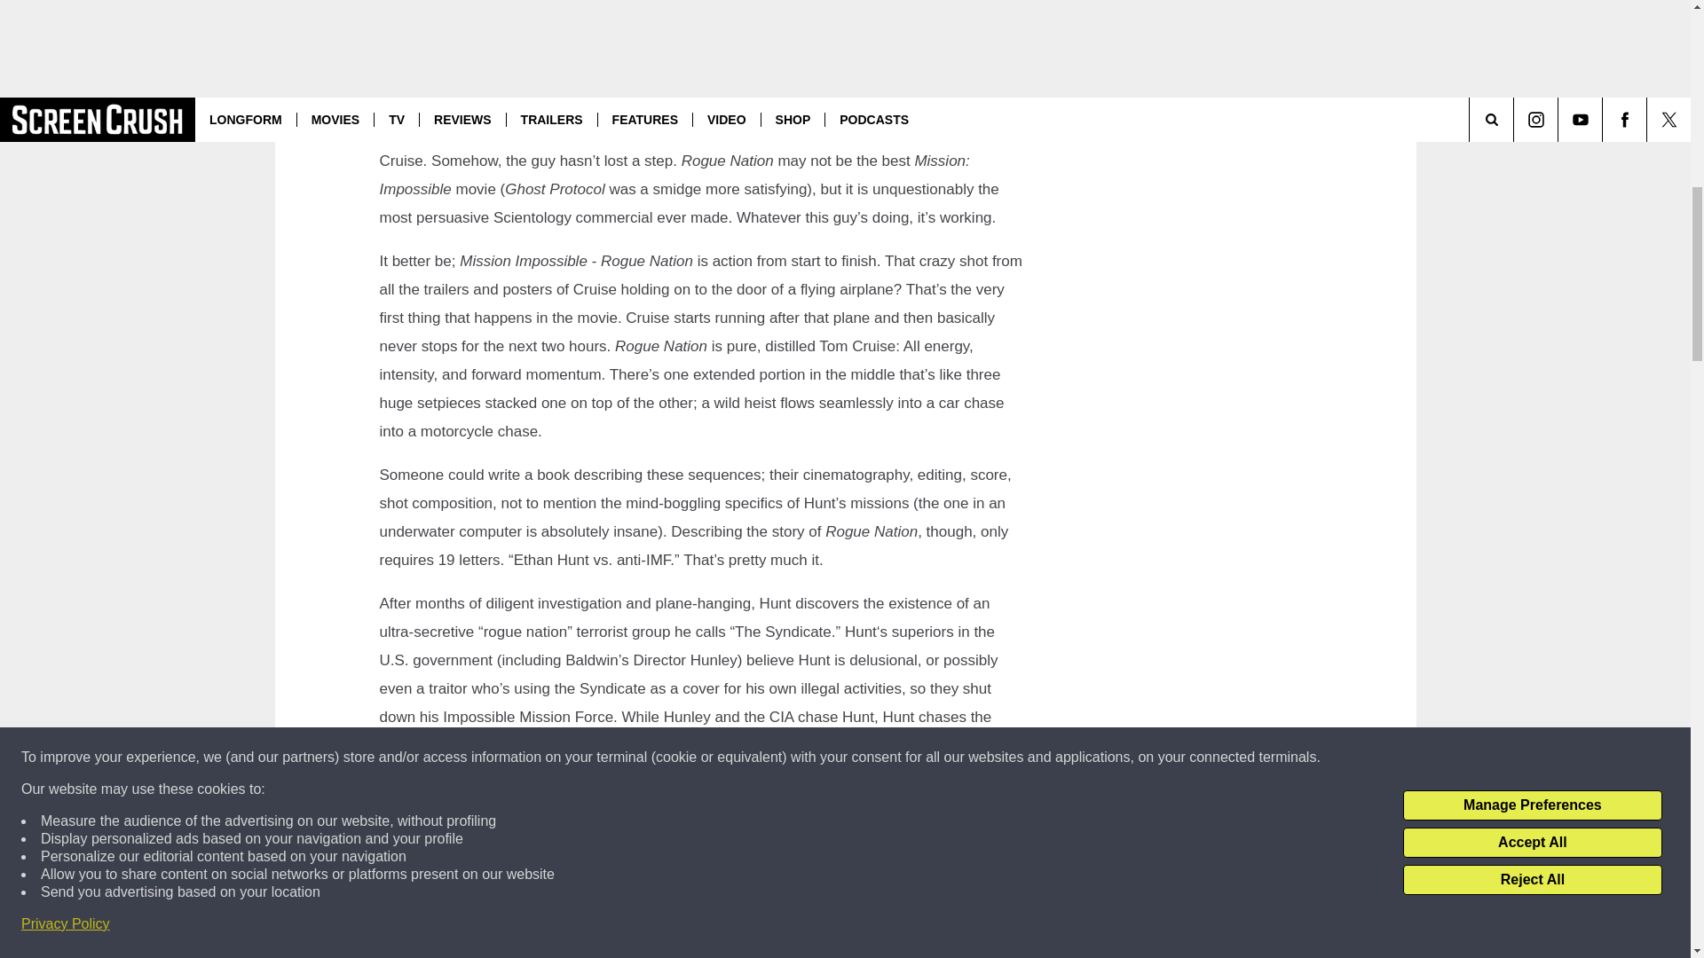 This screenshot has height=958, width=1704. Describe the element at coordinates (646, 75) in the screenshot. I see `Mission: Impossible - ` at that location.